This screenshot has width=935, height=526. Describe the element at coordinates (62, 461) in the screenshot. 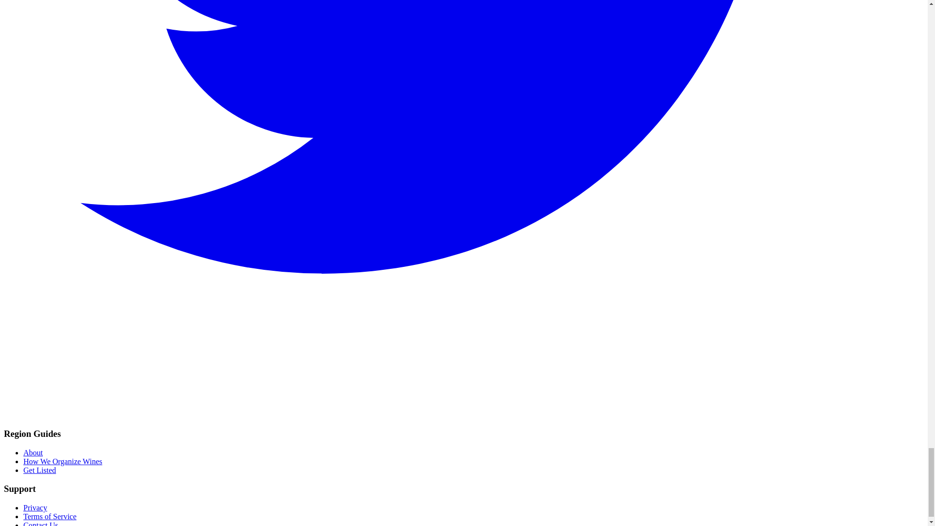

I see `How We Organize Wines` at that location.